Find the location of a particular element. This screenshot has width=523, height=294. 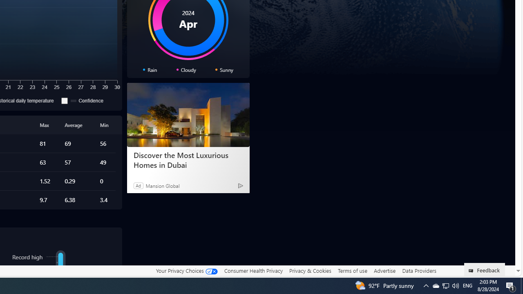

Discover the Most Luxurious Homes in Dubai is located at coordinates (188, 115).